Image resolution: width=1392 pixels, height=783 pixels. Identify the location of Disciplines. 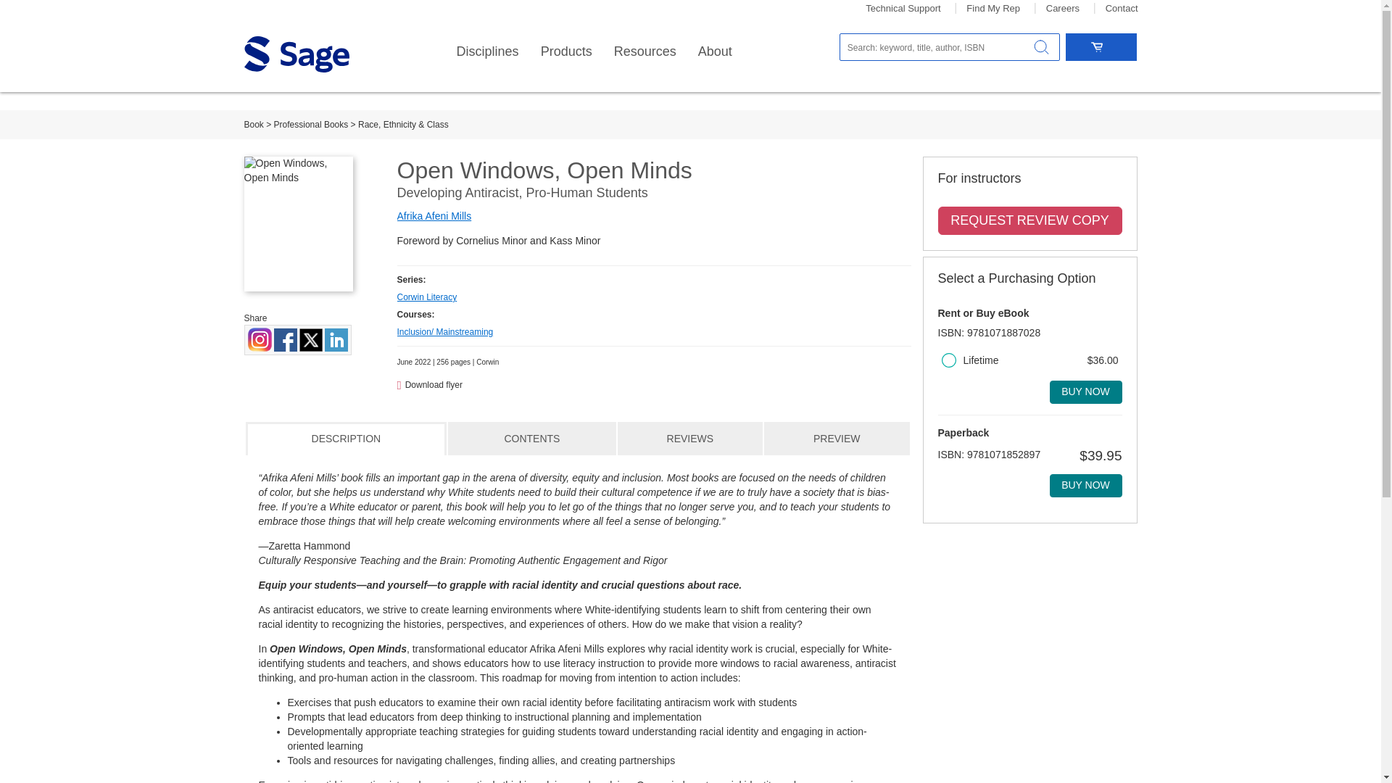
(487, 51).